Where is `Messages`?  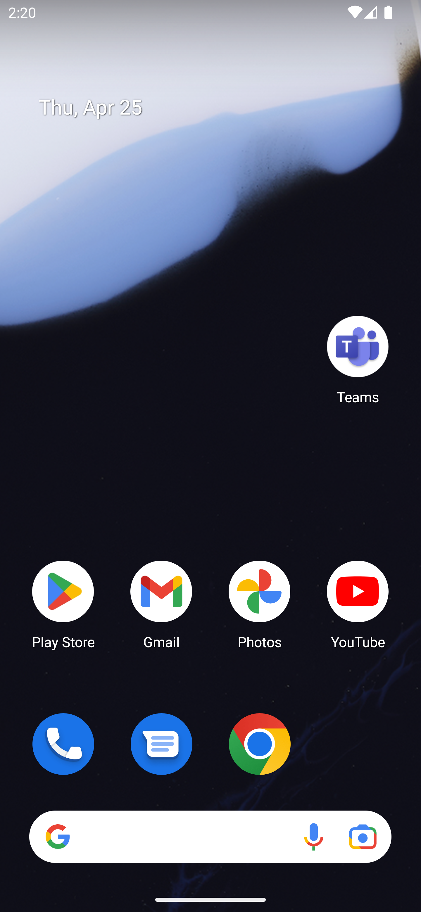 Messages is located at coordinates (161, 744).